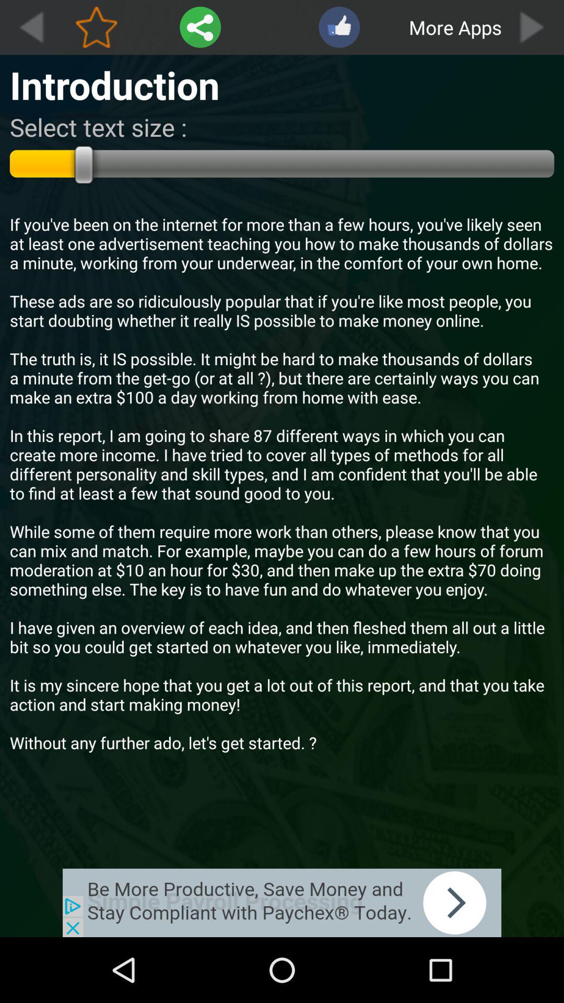 The width and height of the screenshot is (564, 1003). I want to click on select advertisement, so click(282, 903).